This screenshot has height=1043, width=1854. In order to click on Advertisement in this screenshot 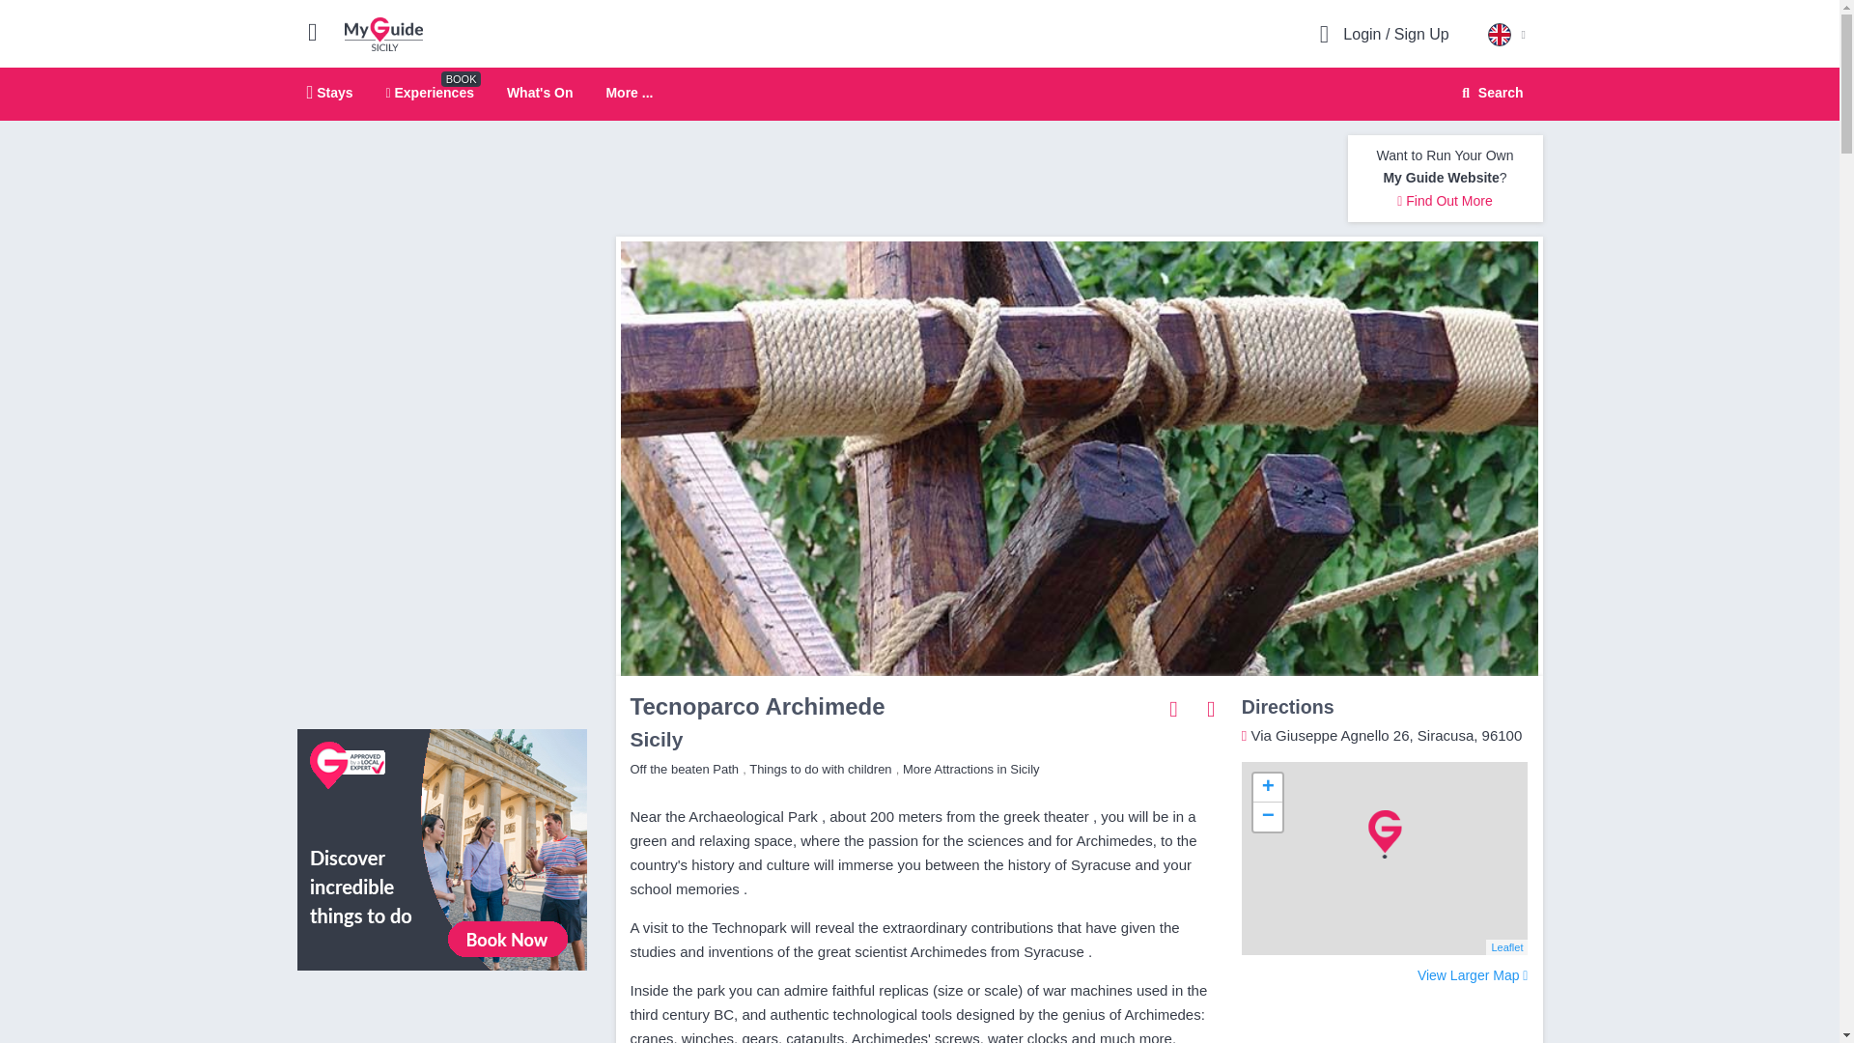, I will do `click(442, 1014)`.